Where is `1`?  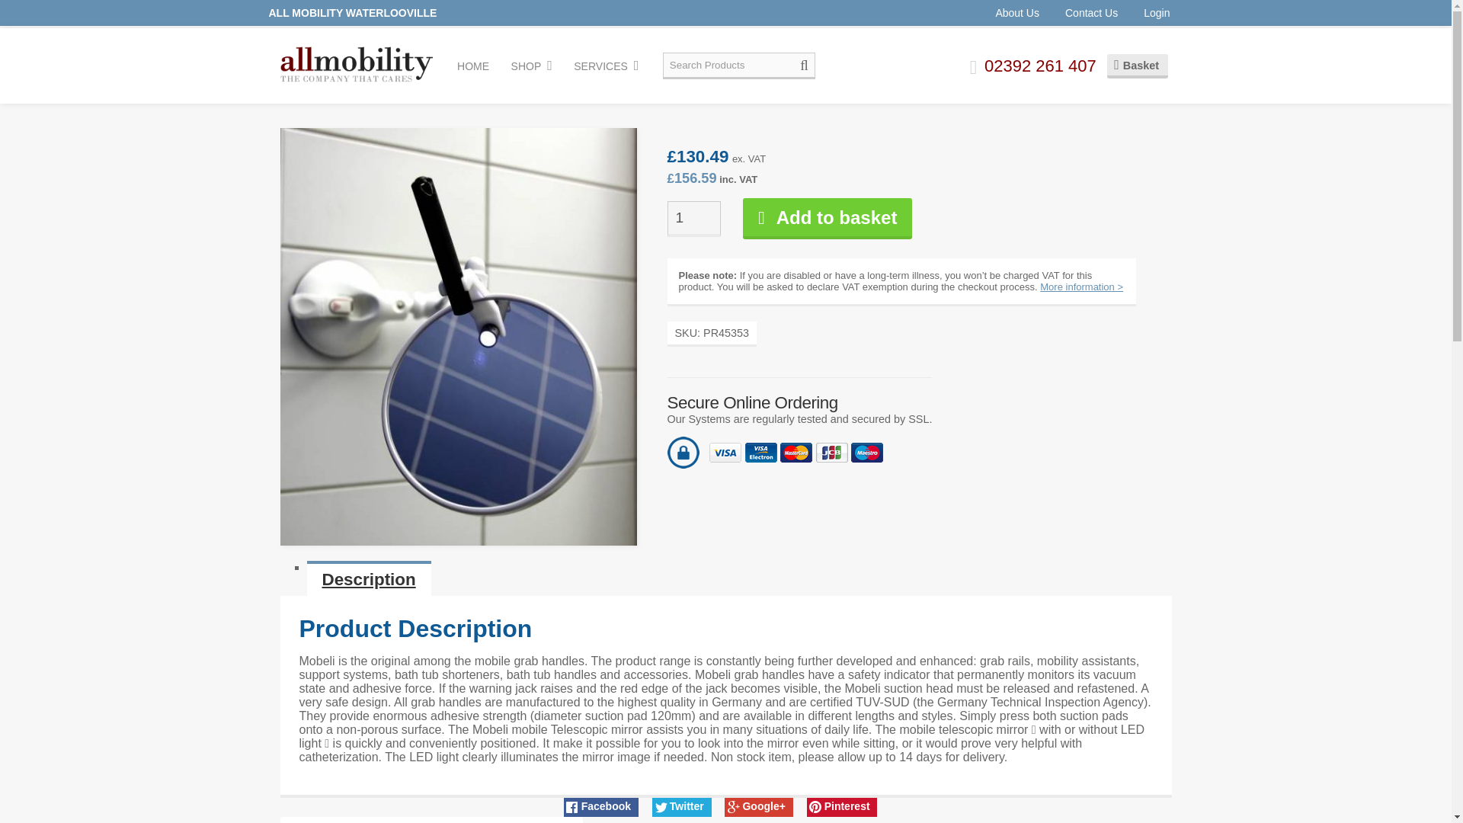
1 is located at coordinates (693, 219).